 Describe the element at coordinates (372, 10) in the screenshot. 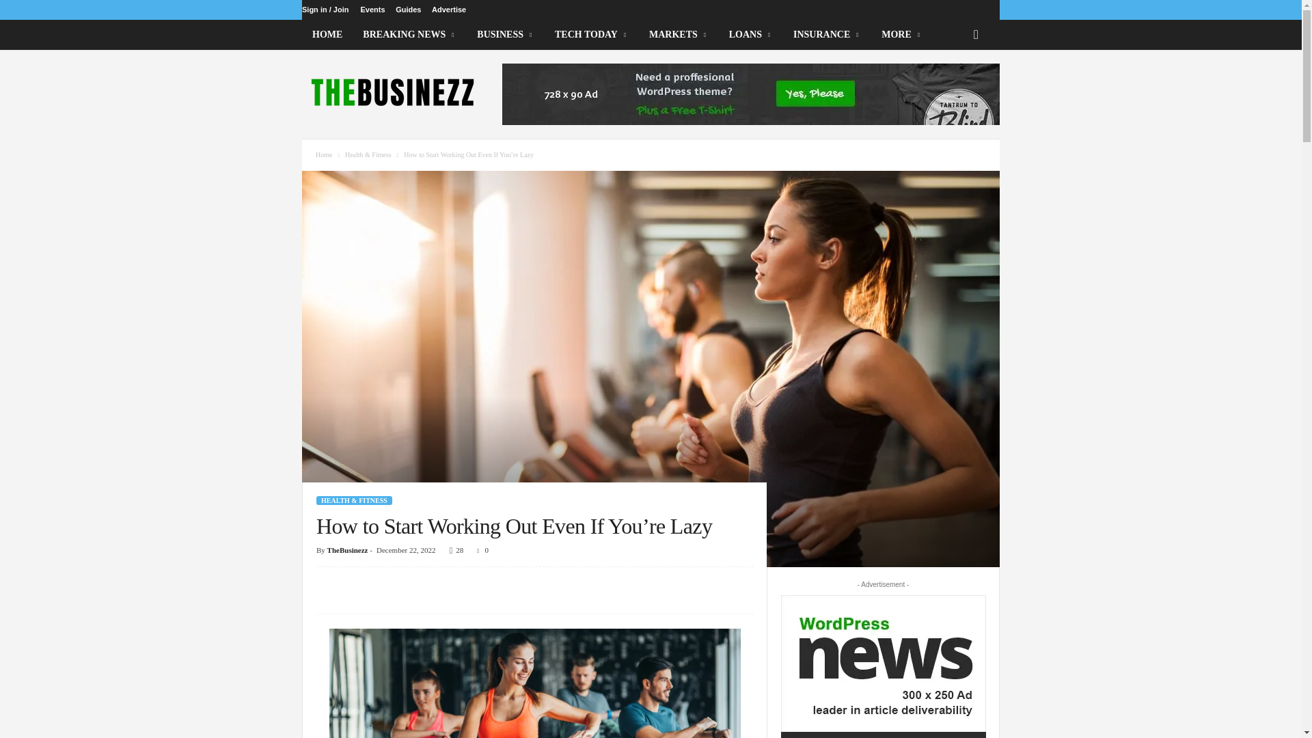

I see `Events` at that location.